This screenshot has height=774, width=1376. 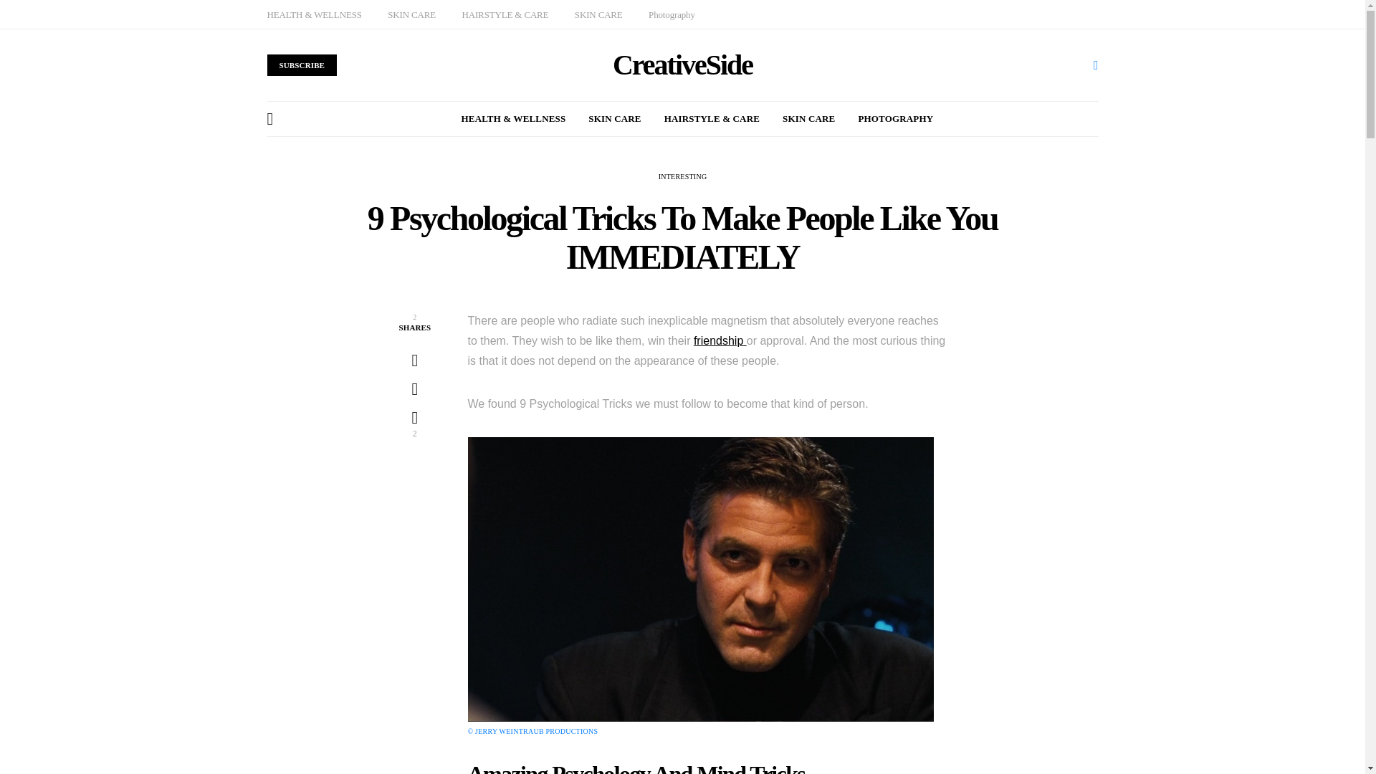 What do you see at coordinates (671, 14) in the screenshot?
I see `Photography` at bounding box center [671, 14].